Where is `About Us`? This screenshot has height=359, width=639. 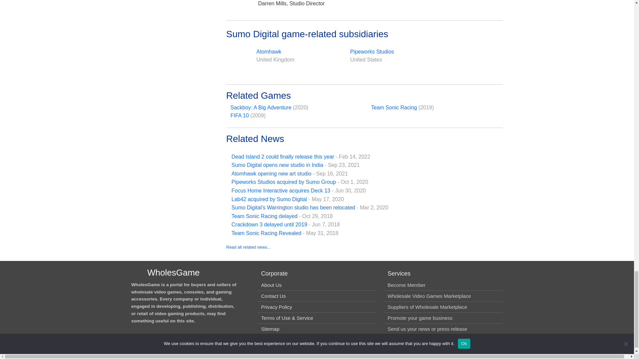
About Us is located at coordinates (271, 285).